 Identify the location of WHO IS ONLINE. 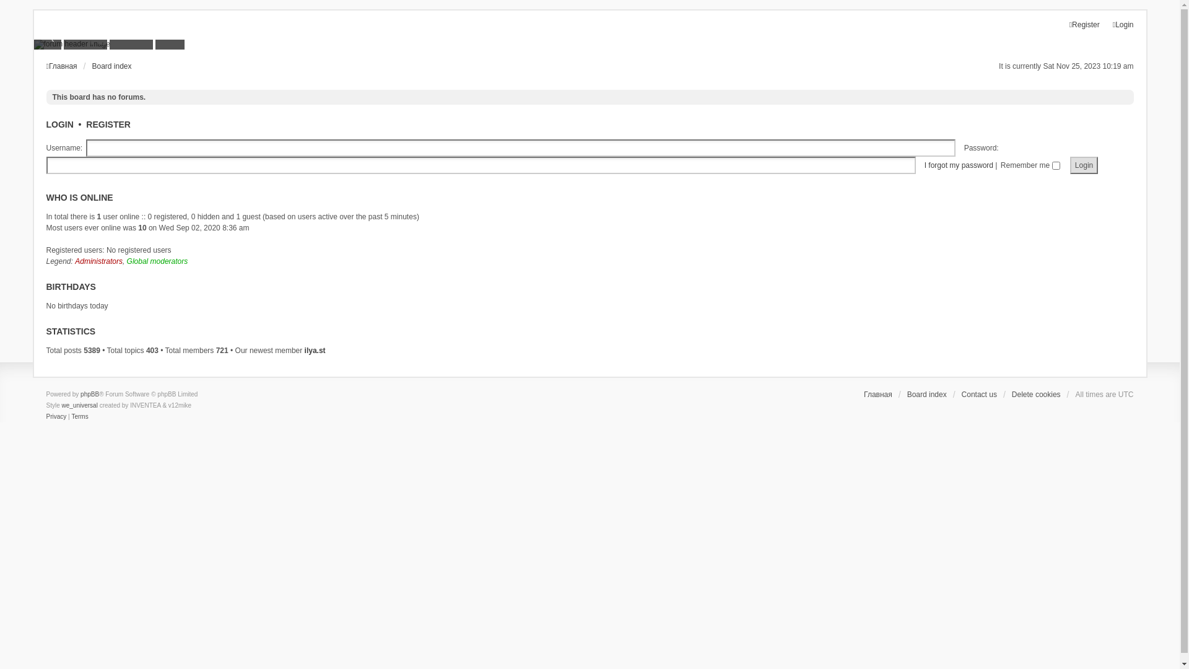
(79, 198).